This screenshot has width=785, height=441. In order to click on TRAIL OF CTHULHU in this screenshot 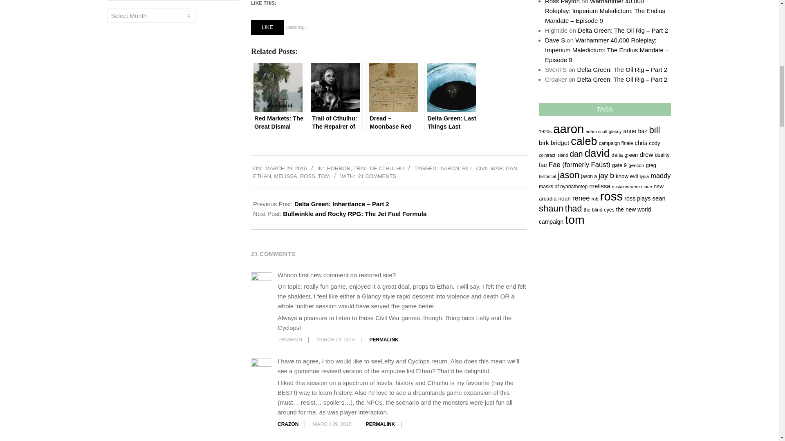, I will do `click(379, 168)`.